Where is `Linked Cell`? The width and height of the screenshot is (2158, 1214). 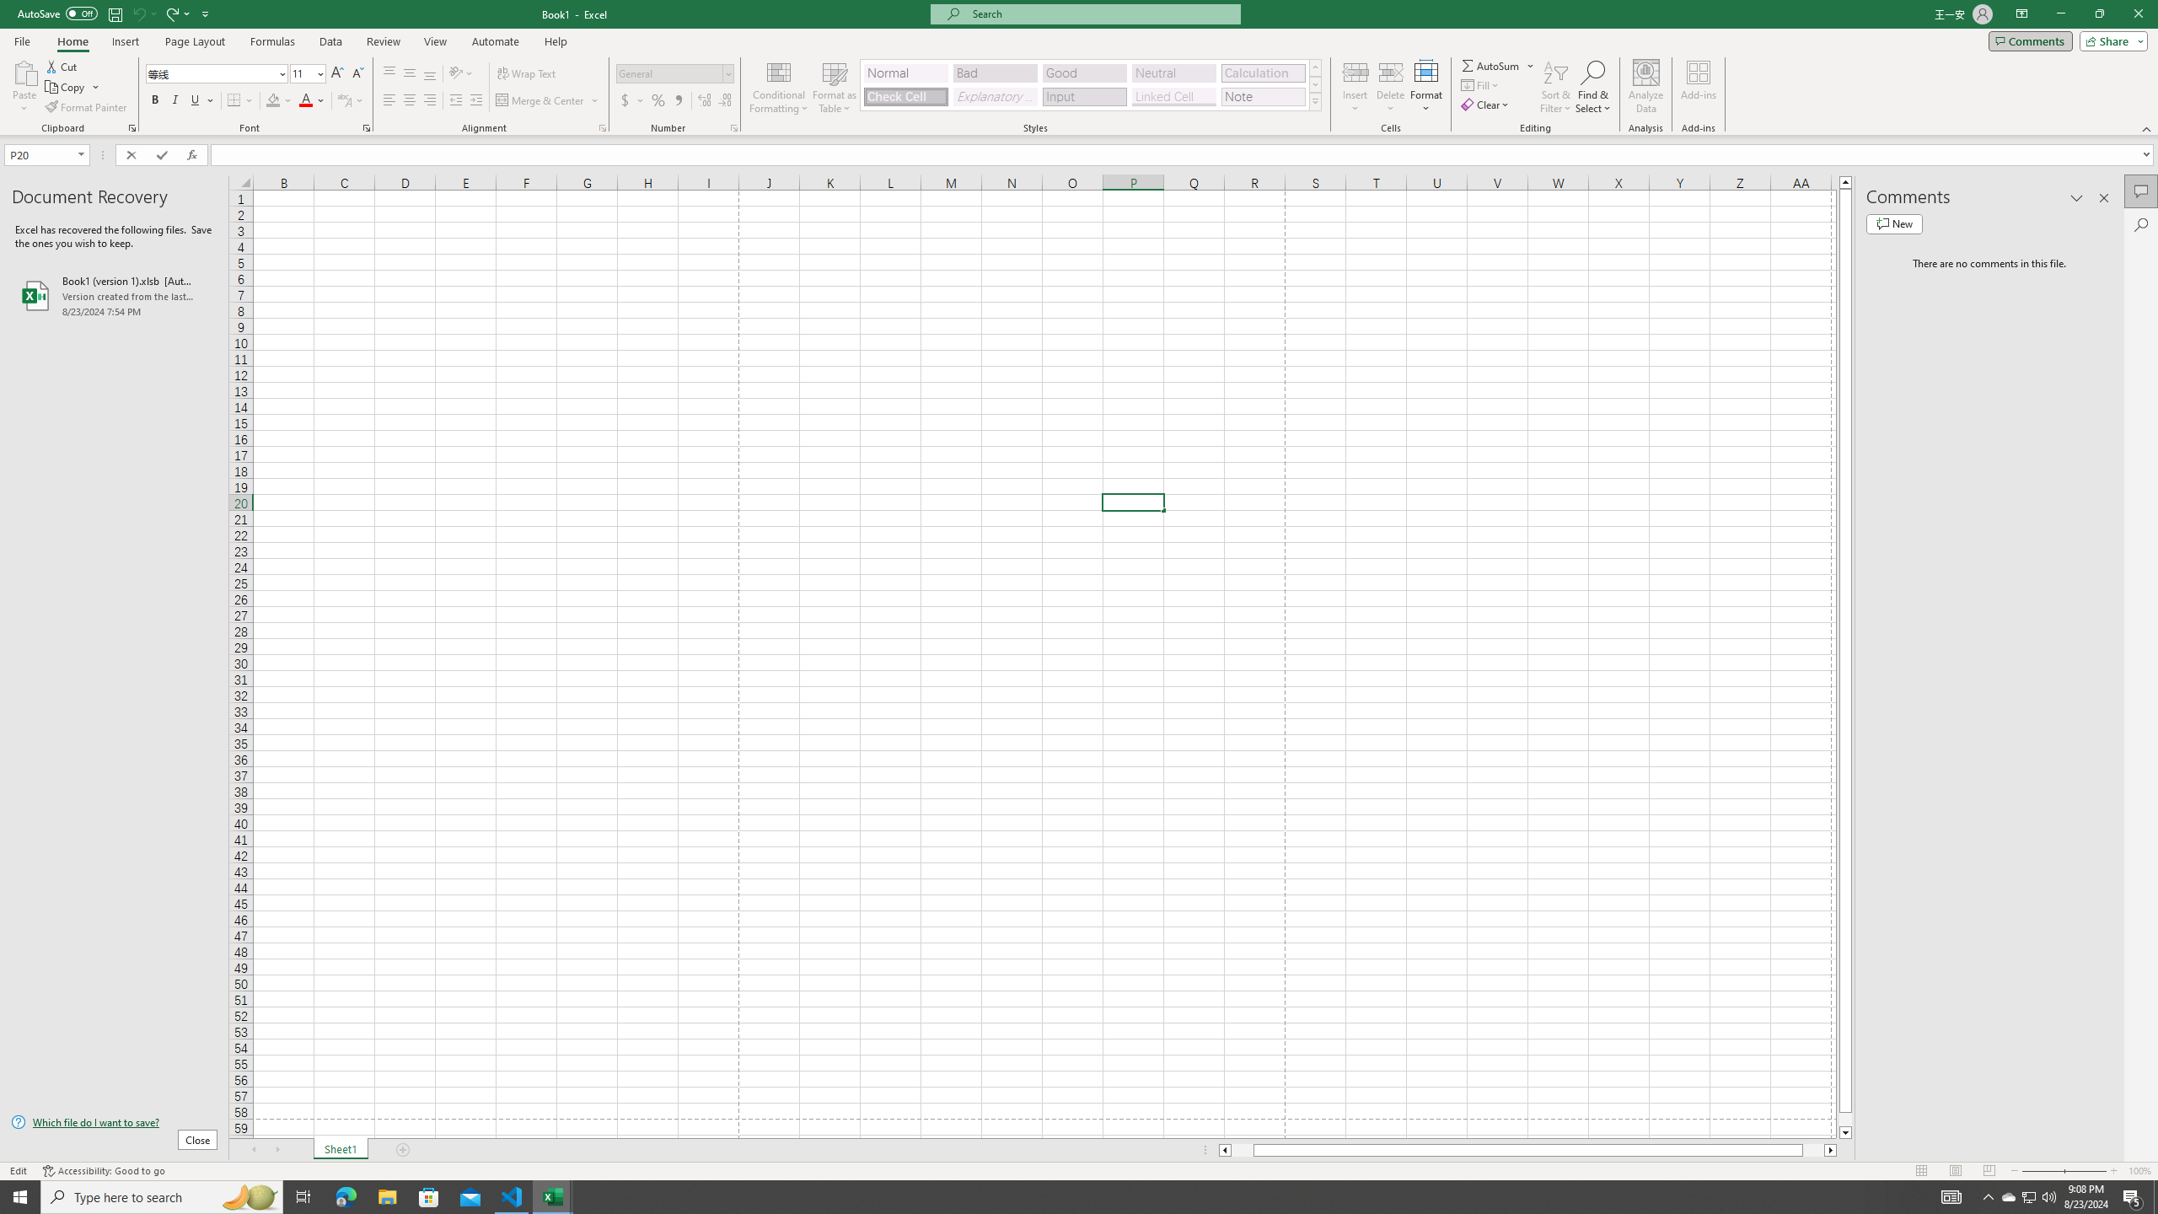
Linked Cell is located at coordinates (1173, 96).